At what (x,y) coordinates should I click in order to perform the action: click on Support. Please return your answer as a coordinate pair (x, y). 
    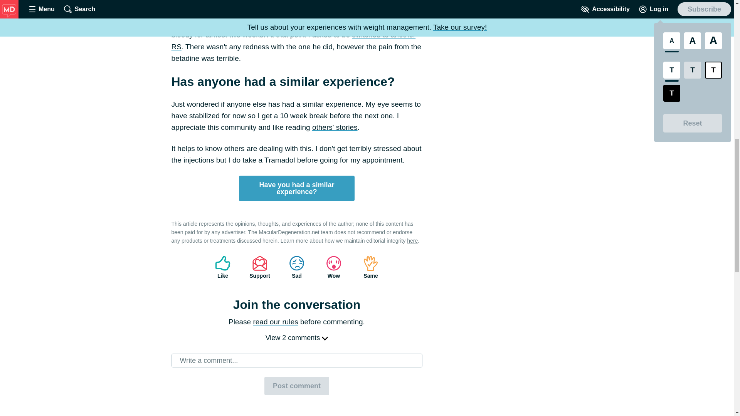
    Looking at the image, I should click on (260, 267).